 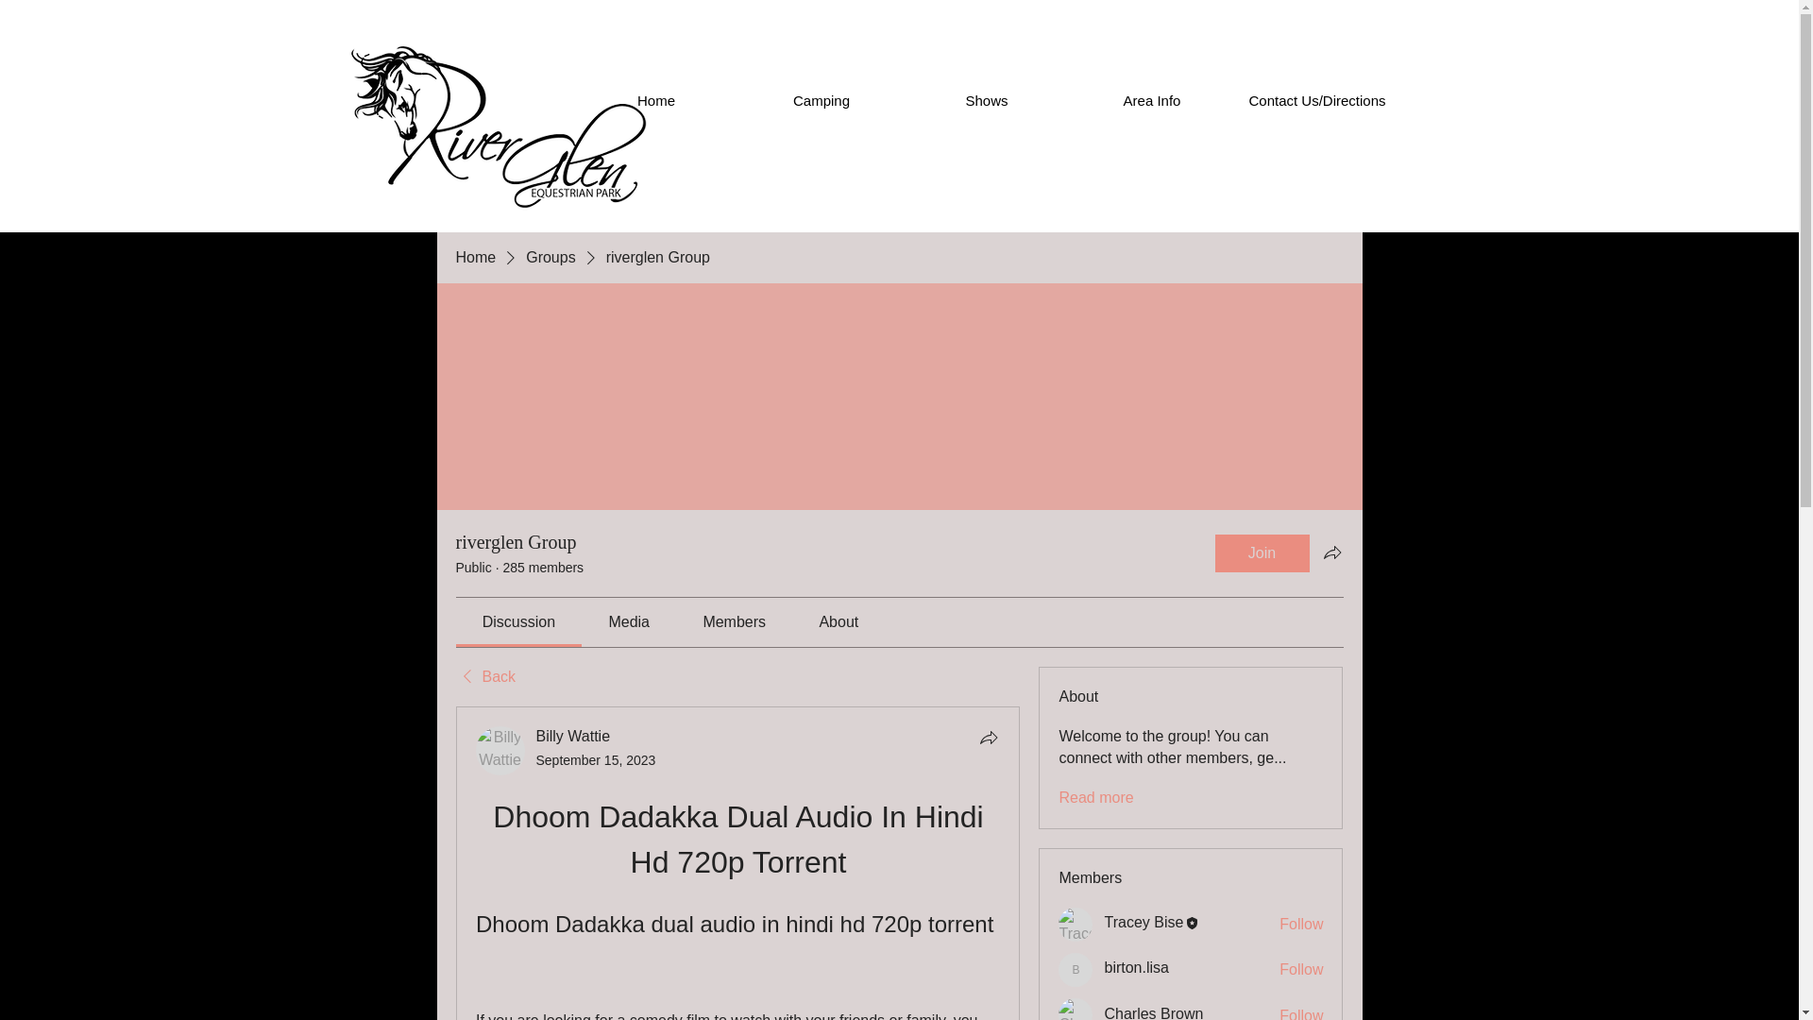 What do you see at coordinates (1301, 969) in the screenshot?
I see `Follow` at bounding box center [1301, 969].